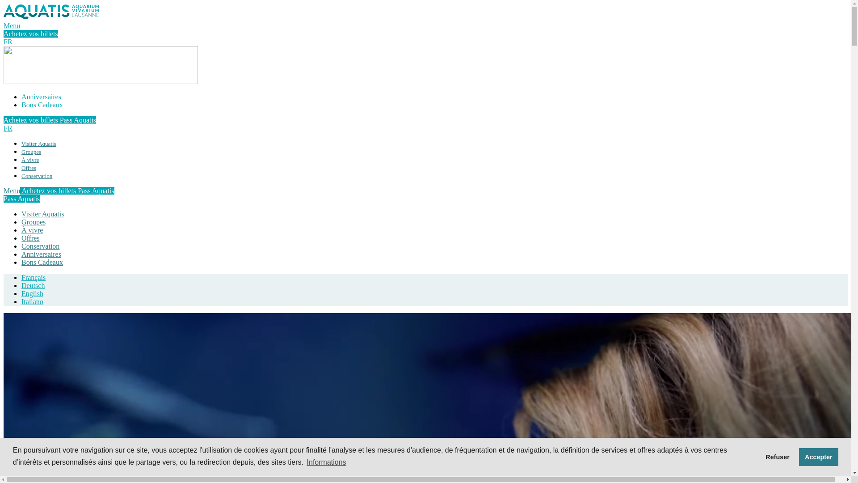 The image size is (858, 483). I want to click on Pass Aquatis, so click(96, 191).